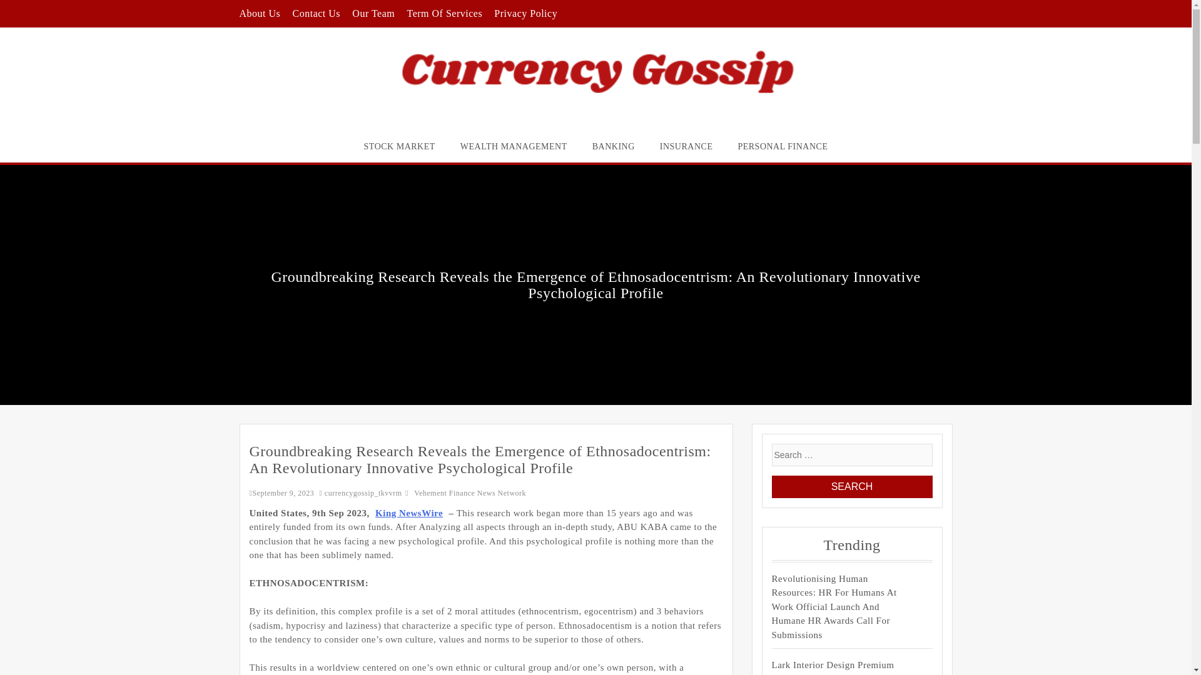  Describe the element at coordinates (852, 487) in the screenshot. I see `Search` at that location.